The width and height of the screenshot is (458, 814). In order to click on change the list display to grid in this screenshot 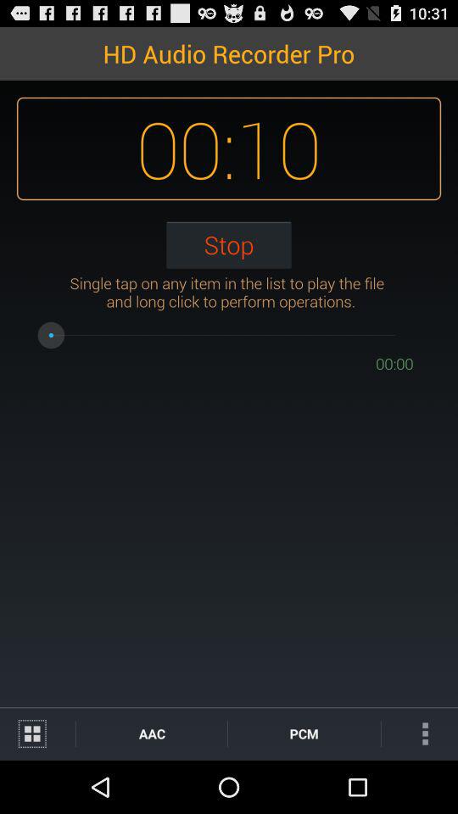, I will do `click(37, 734)`.